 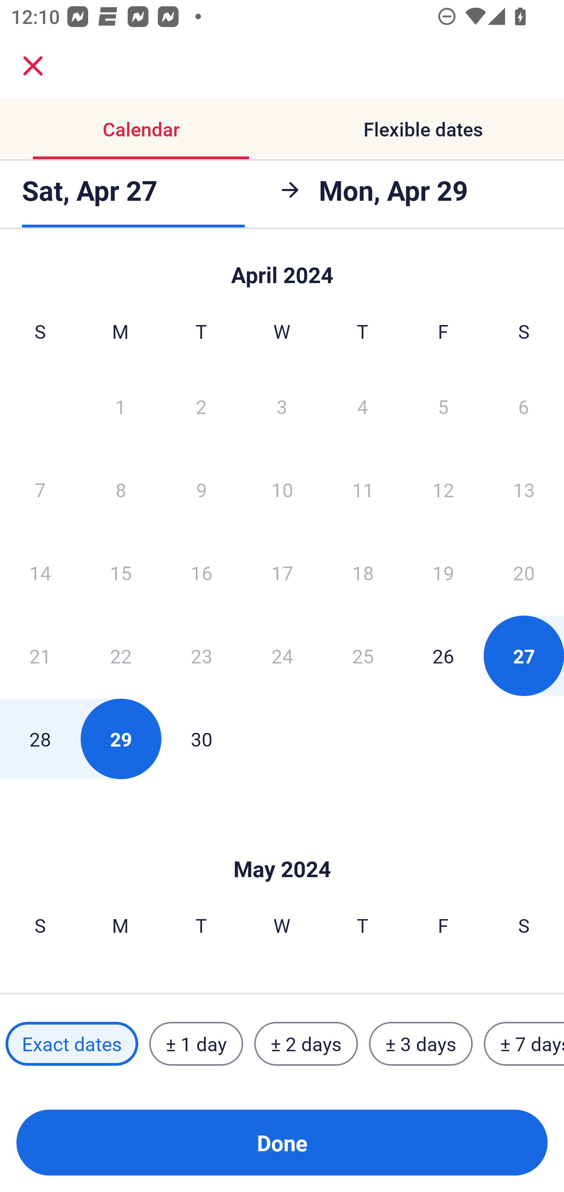 I want to click on 18 Thursday, April 18, 2024, so click(x=363, y=572).